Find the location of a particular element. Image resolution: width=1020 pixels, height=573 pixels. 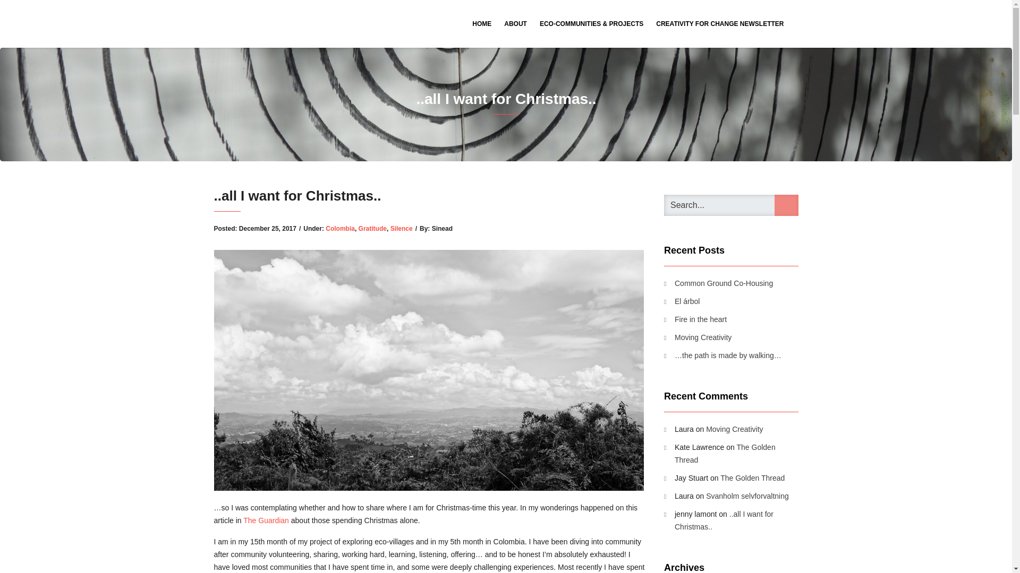

Common Ground Co-Housing is located at coordinates (718, 283).